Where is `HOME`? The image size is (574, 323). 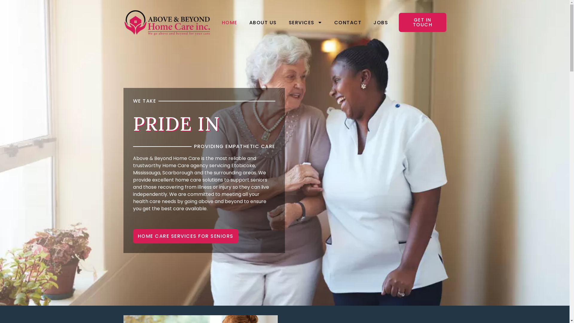
HOME is located at coordinates (230, 23).